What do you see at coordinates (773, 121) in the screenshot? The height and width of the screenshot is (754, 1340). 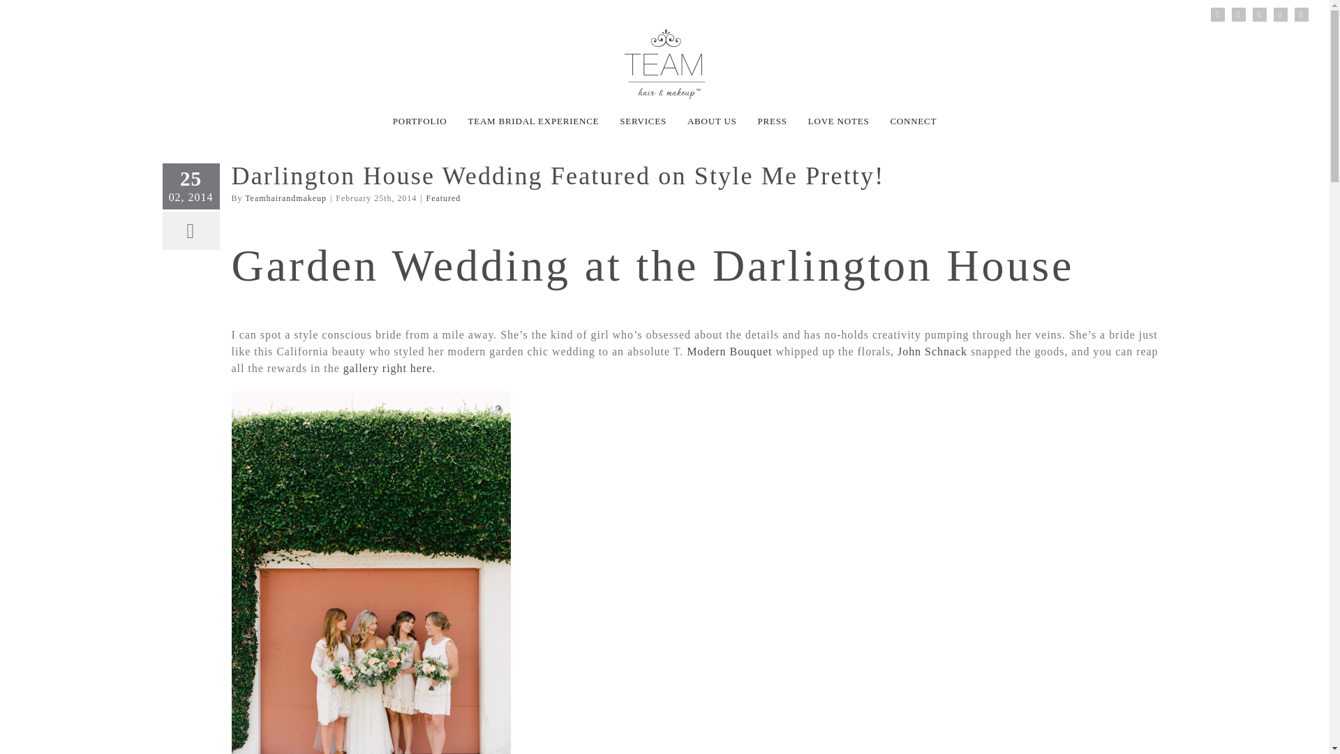 I see `PRESS` at bounding box center [773, 121].